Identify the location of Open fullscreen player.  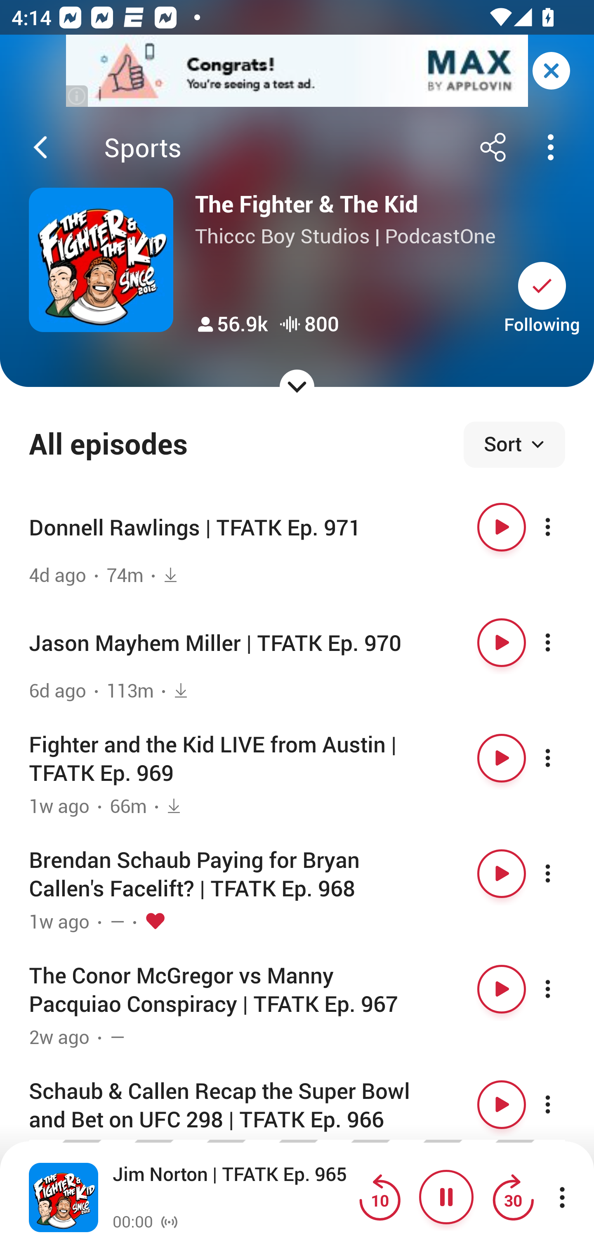
(64, 1197).